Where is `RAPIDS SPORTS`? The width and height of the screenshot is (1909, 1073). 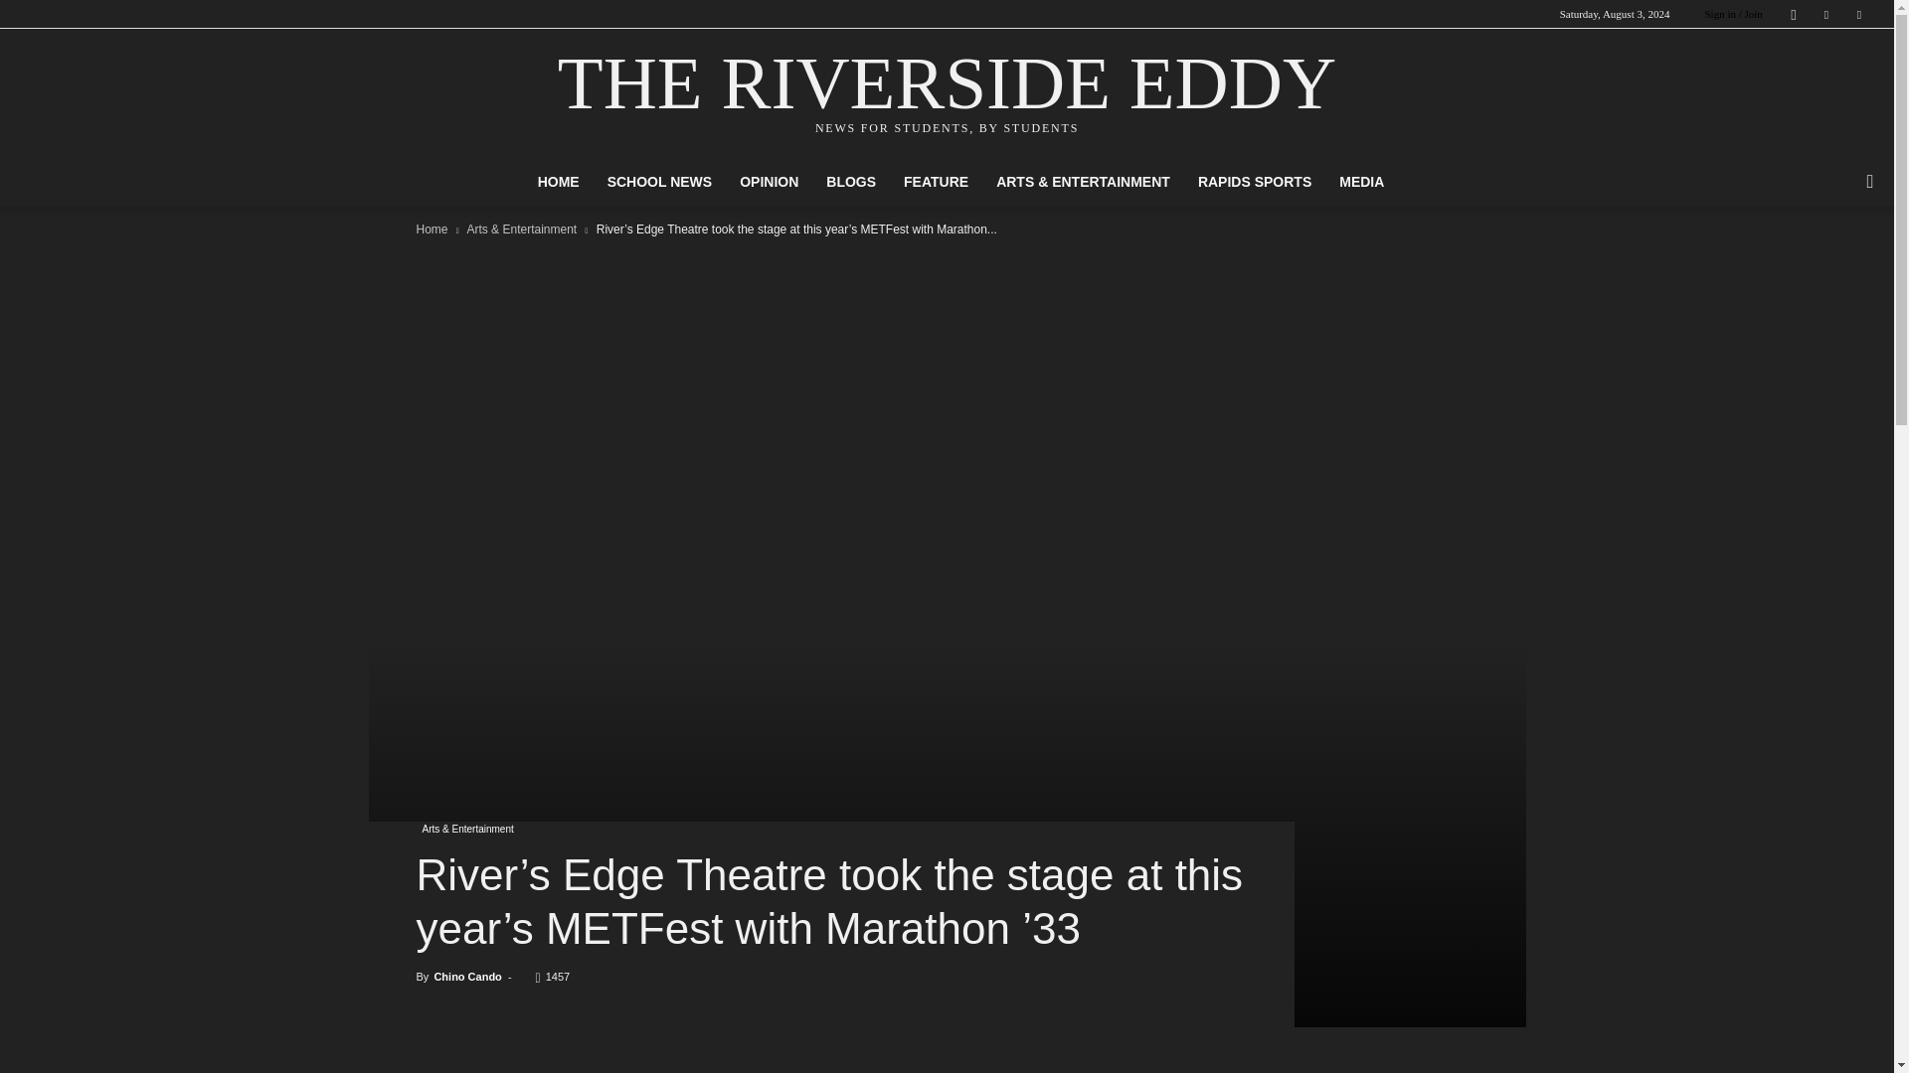
RAPIDS SPORTS is located at coordinates (1254, 181).